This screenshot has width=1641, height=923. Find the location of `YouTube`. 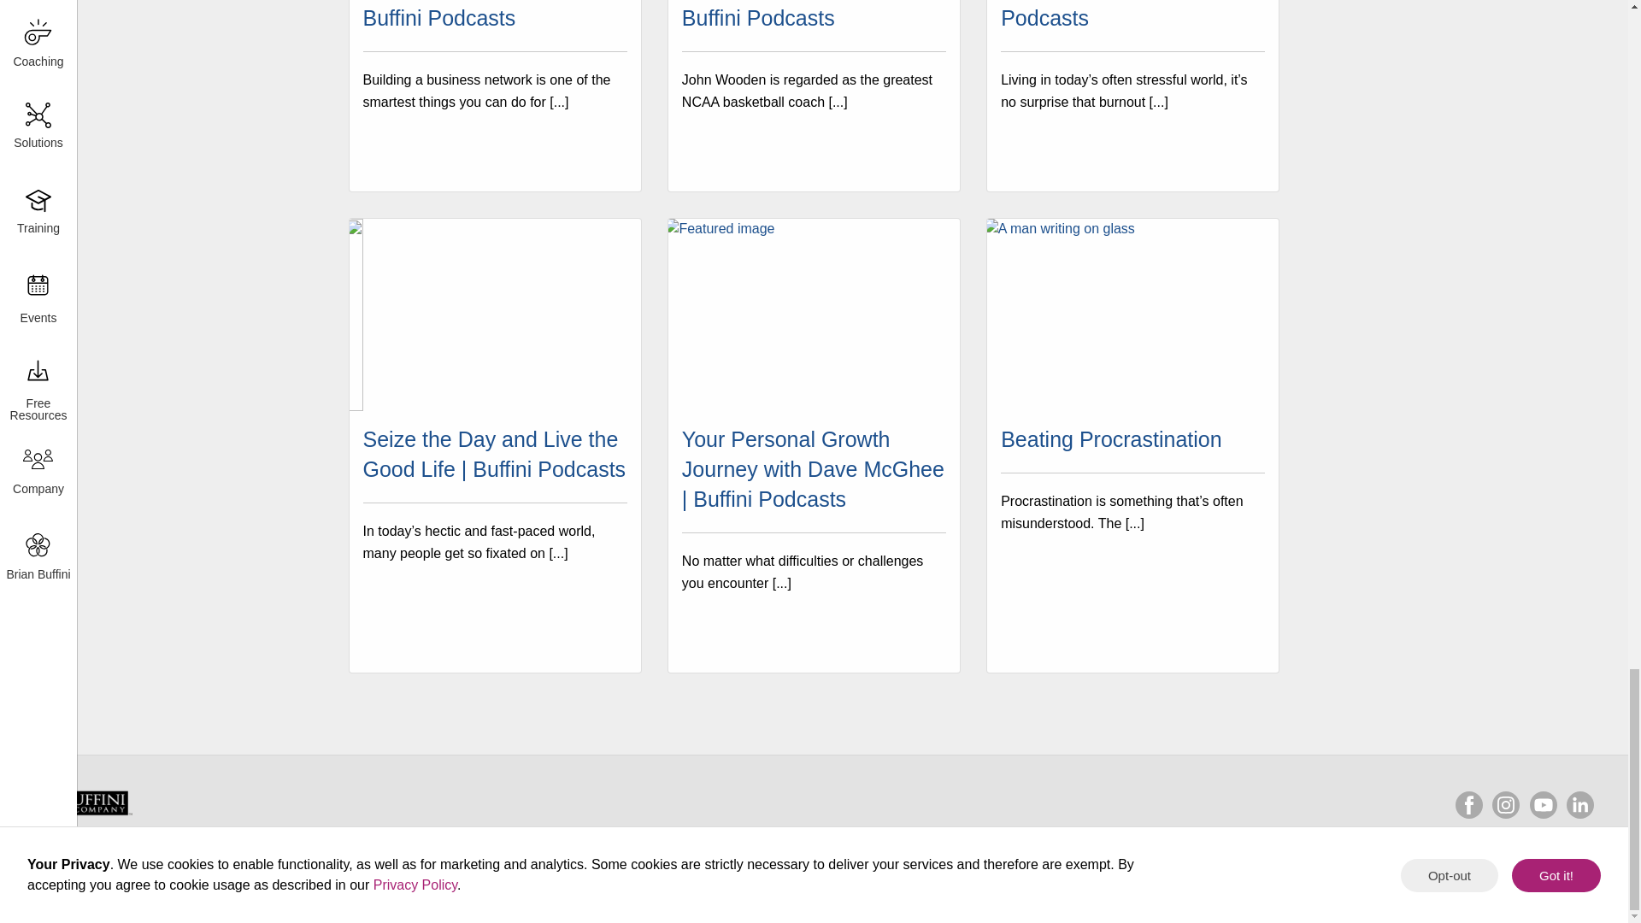

YouTube is located at coordinates (1544, 804).